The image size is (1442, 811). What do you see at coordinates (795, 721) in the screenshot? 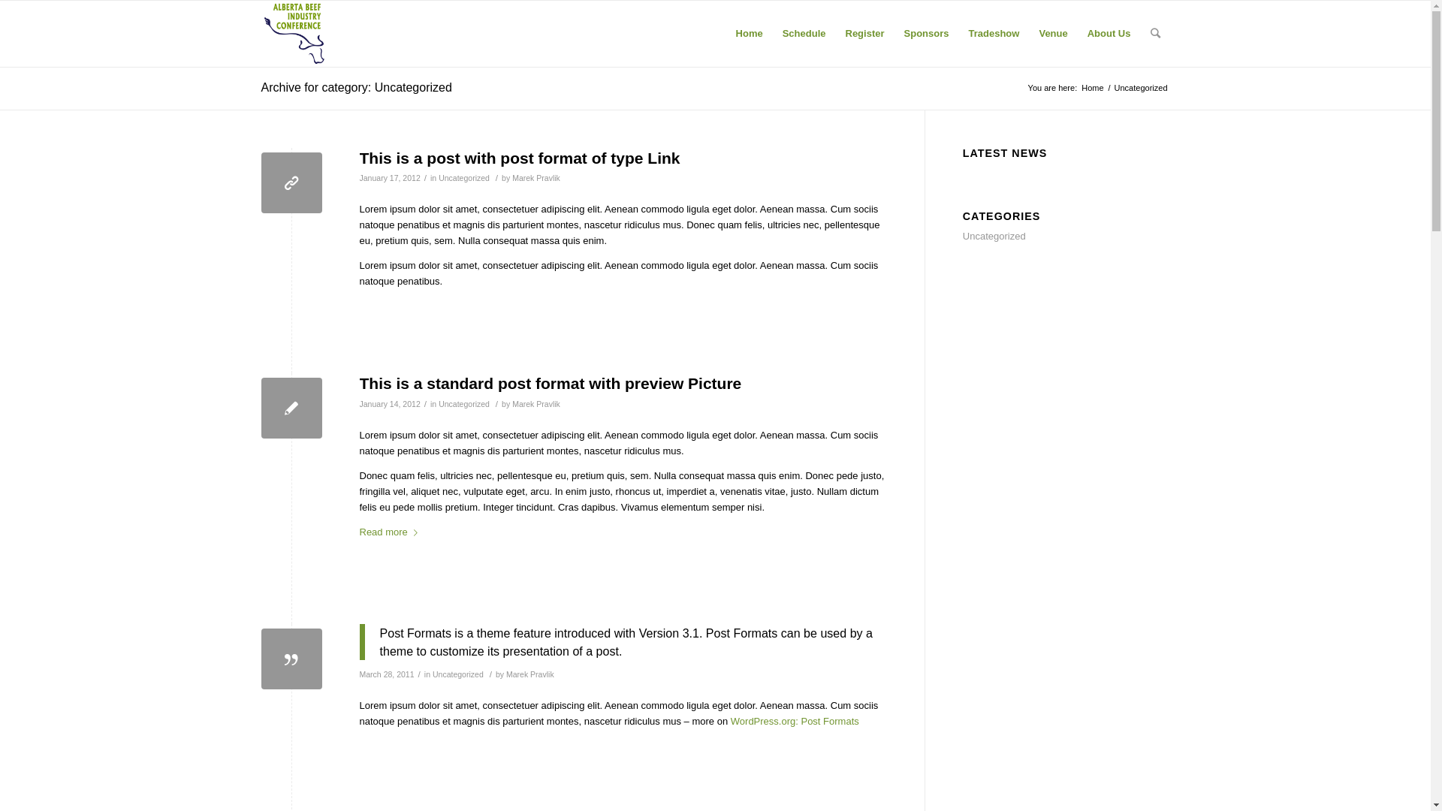
I see `WordPress.org: Post Formats` at bounding box center [795, 721].